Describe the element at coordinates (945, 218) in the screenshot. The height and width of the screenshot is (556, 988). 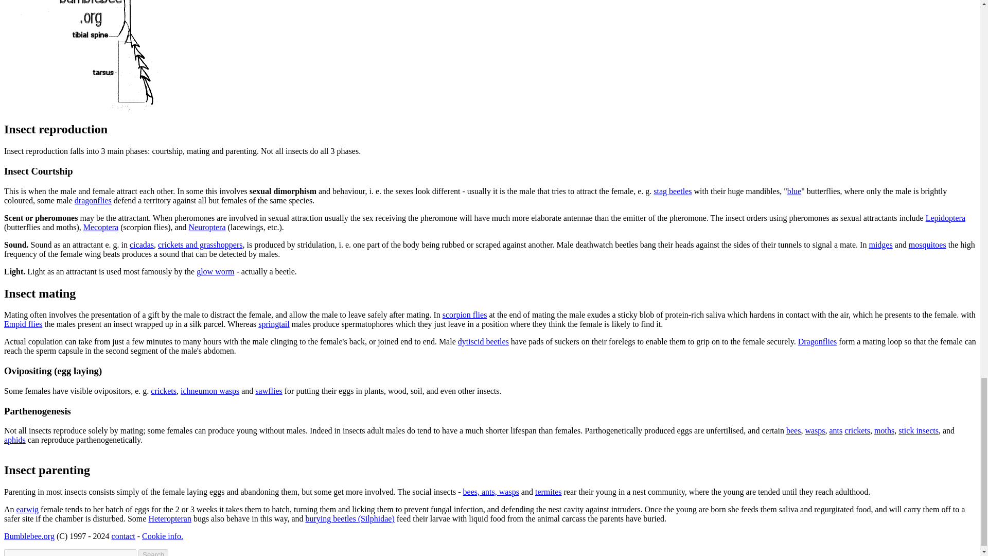
I see `Lepidoptera` at that location.